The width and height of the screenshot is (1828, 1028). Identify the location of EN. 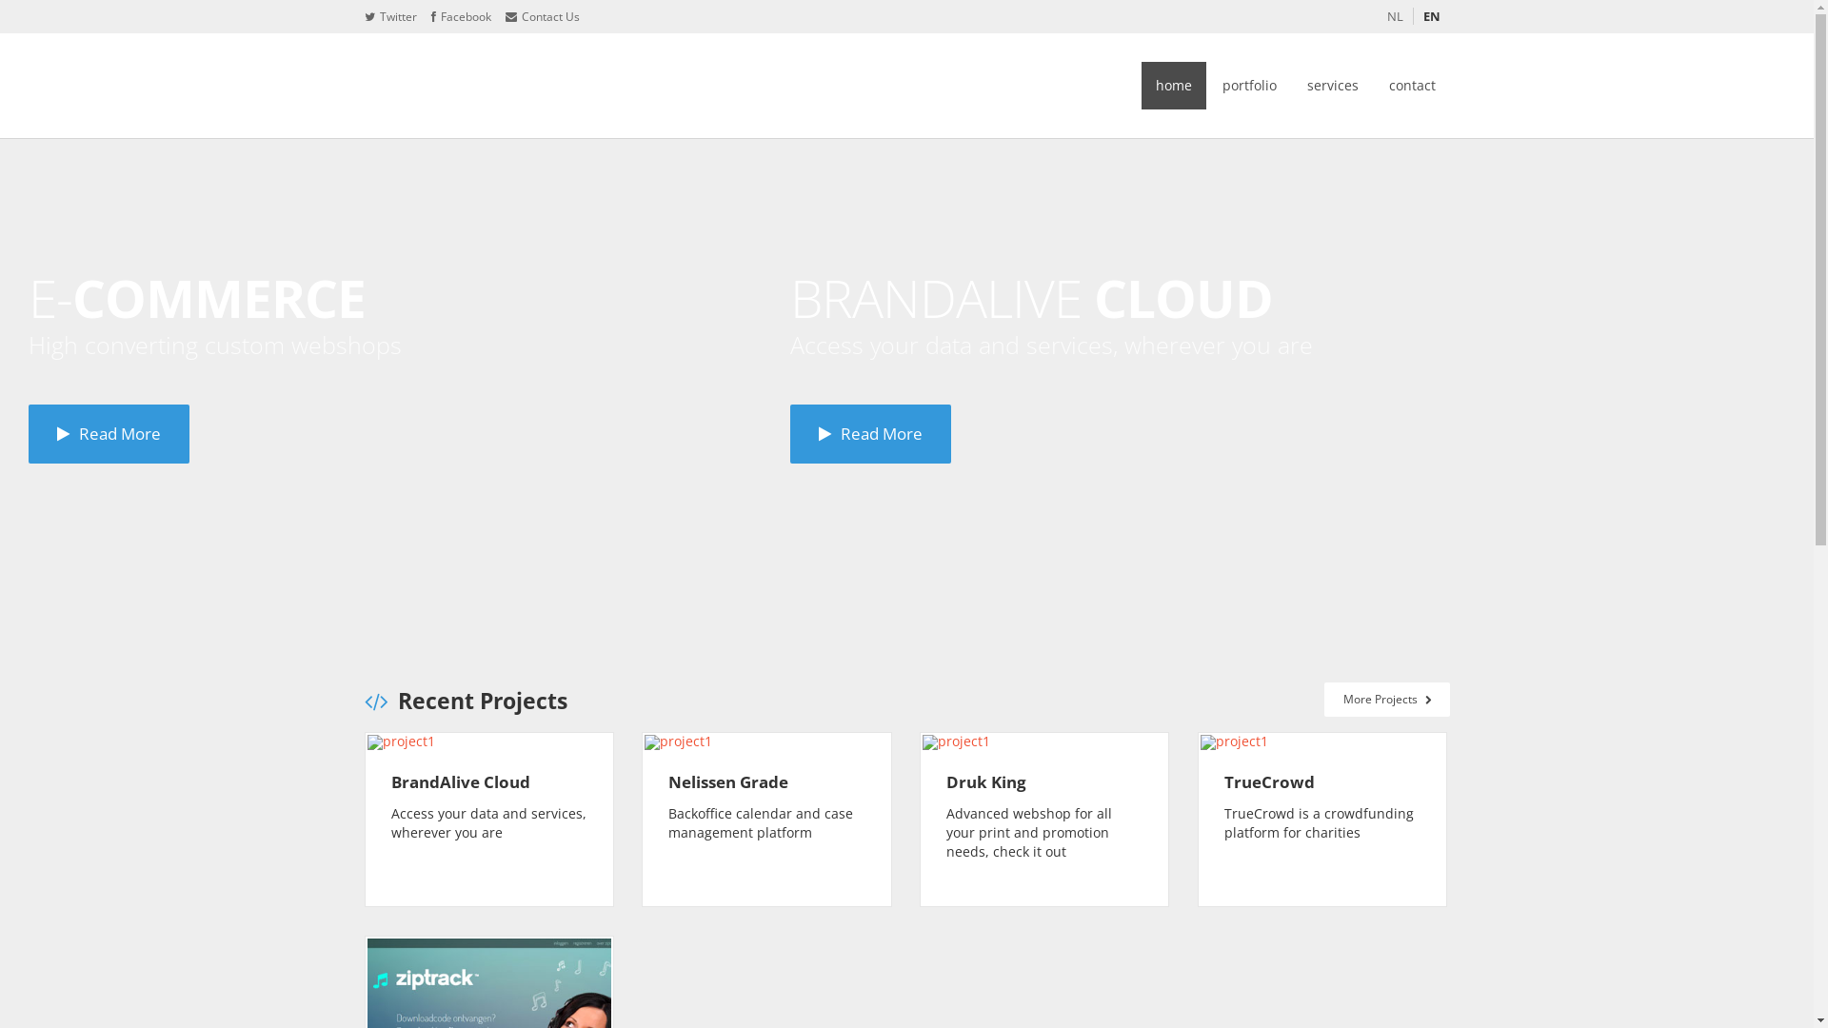
(1431, 16).